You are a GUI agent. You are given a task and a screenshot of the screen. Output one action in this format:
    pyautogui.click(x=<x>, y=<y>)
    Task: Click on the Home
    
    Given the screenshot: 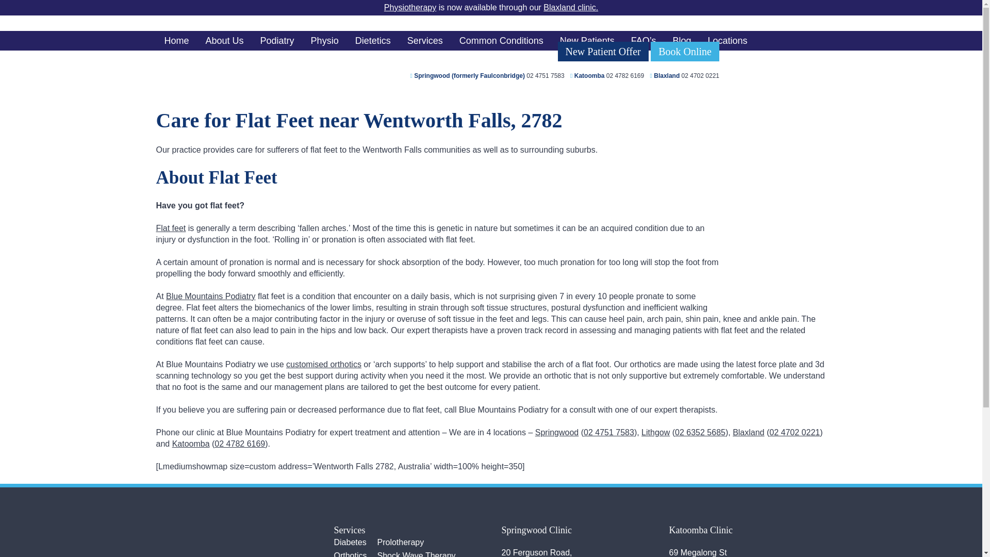 What is the action you would take?
    pyautogui.click(x=176, y=41)
    